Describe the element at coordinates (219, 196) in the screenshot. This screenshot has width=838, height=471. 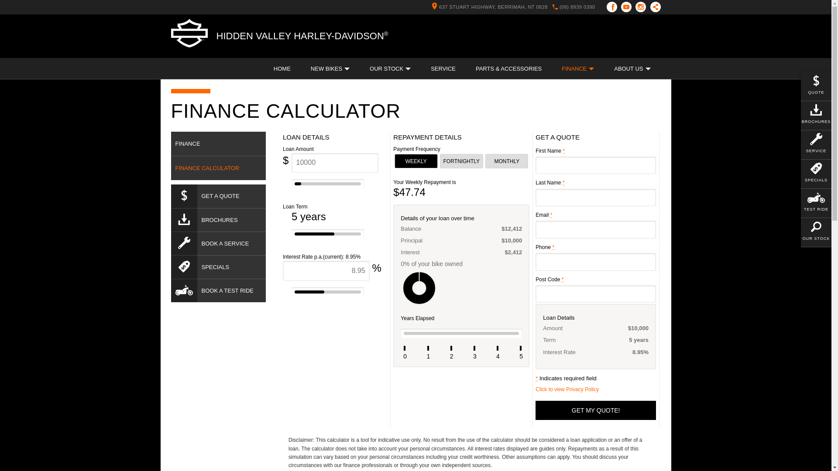
I see `GET A QUOTE` at that location.